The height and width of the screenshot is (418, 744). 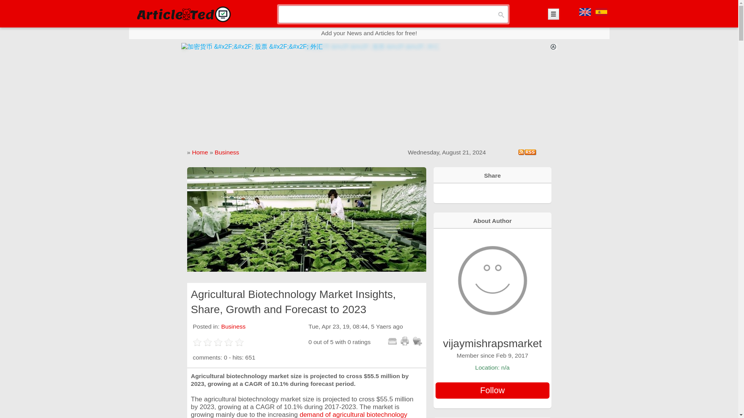 What do you see at coordinates (492, 391) in the screenshot?
I see `Follow` at bounding box center [492, 391].